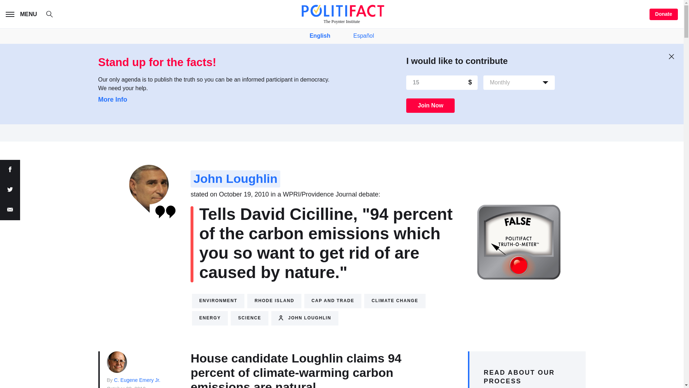 The height and width of the screenshot is (388, 689). I want to click on Cap and Trade, so click(333, 301).